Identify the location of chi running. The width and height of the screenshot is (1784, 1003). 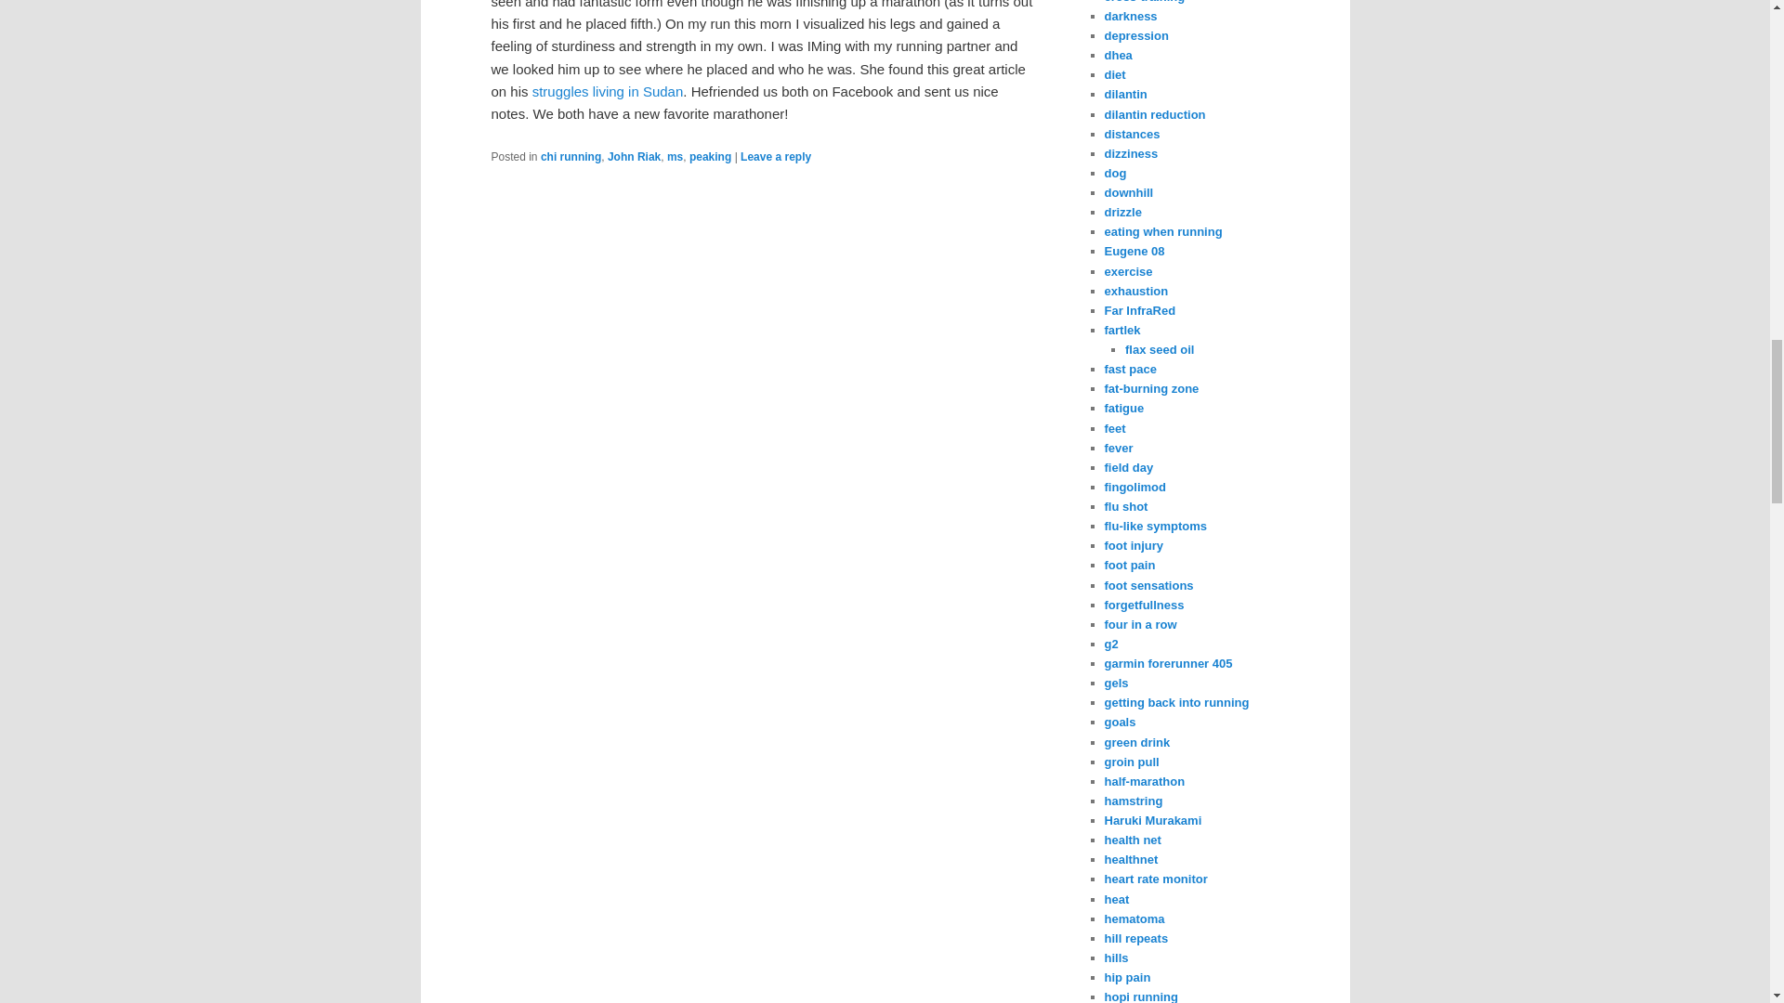
(571, 157).